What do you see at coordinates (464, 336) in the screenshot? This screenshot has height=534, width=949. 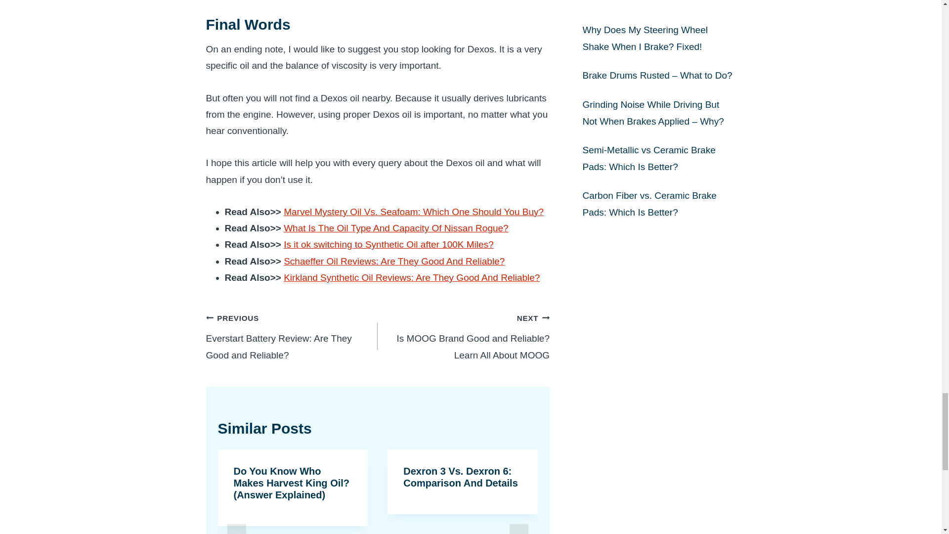 I see `Is it ok switching to Synthetic Oil after 100K Miles?` at bounding box center [464, 336].